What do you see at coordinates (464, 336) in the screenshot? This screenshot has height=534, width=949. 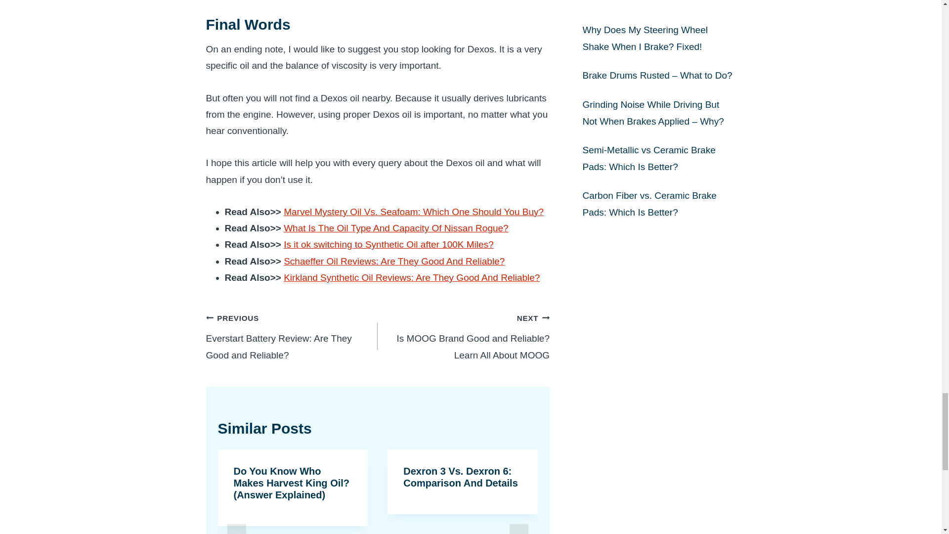 I see `Is it ok switching to Synthetic Oil after 100K Miles?` at bounding box center [464, 336].